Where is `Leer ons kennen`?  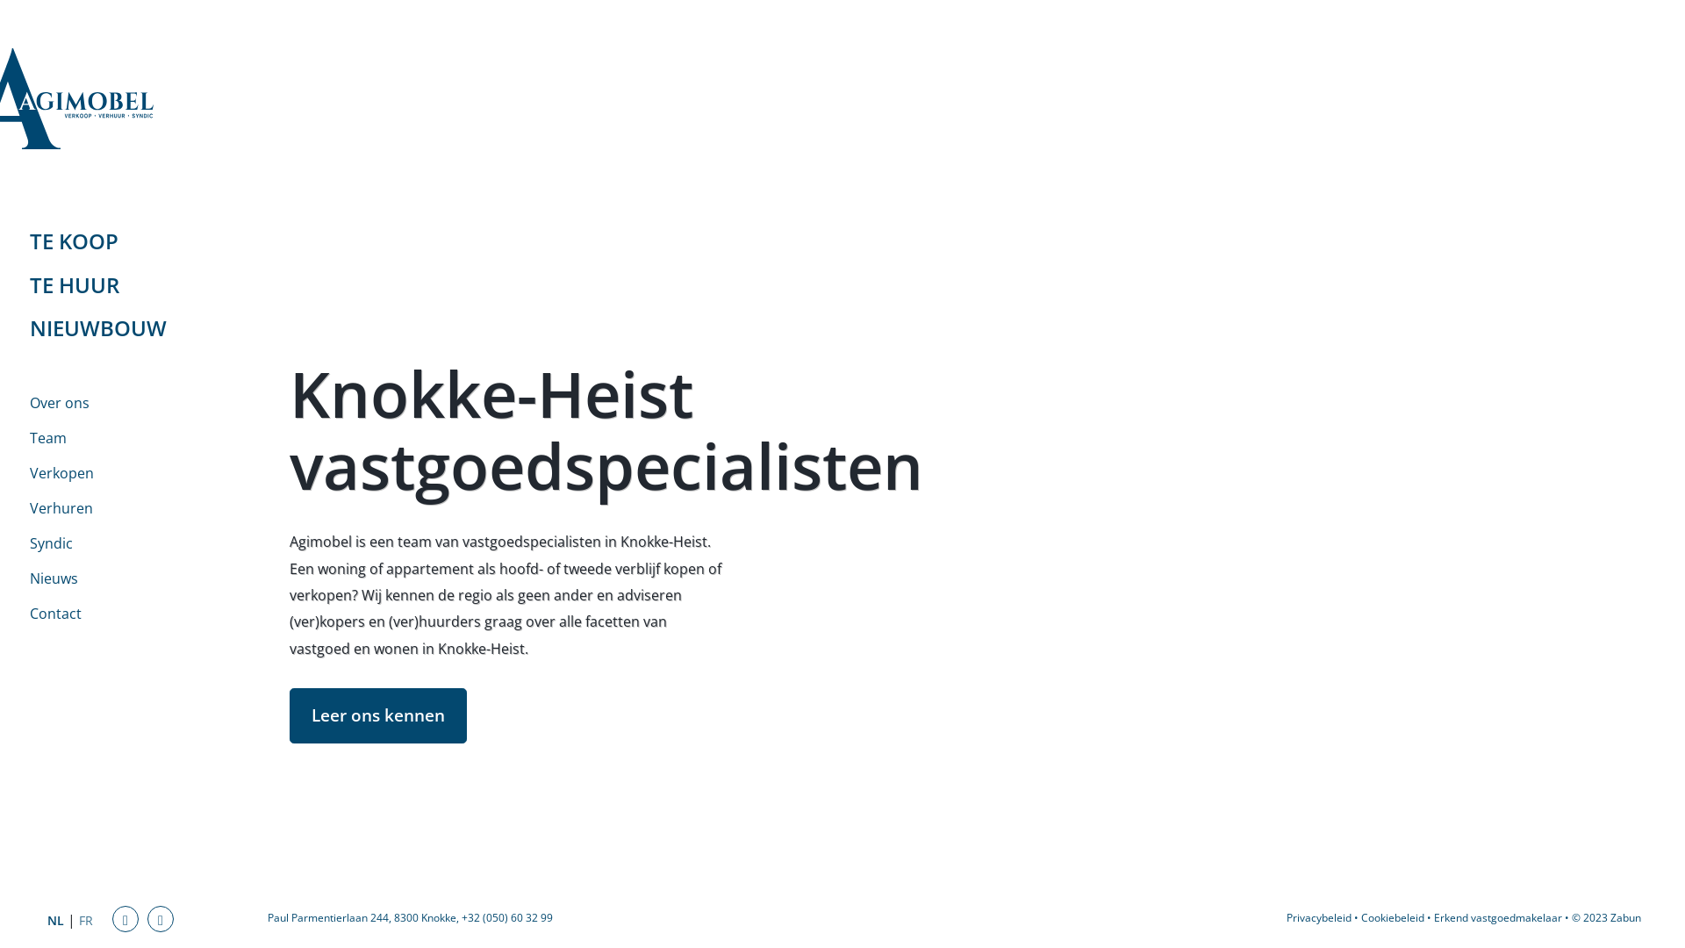
Leer ons kennen is located at coordinates (378, 716).